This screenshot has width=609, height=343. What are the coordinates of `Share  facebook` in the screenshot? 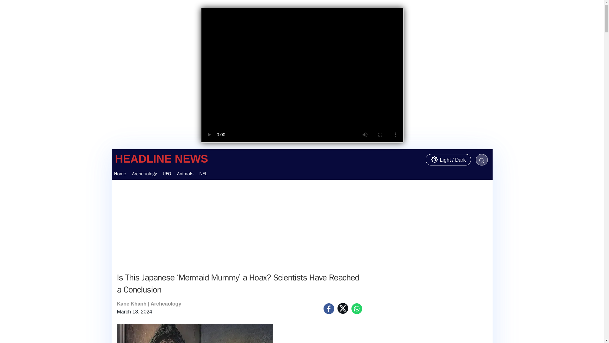 It's located at (239, 224).